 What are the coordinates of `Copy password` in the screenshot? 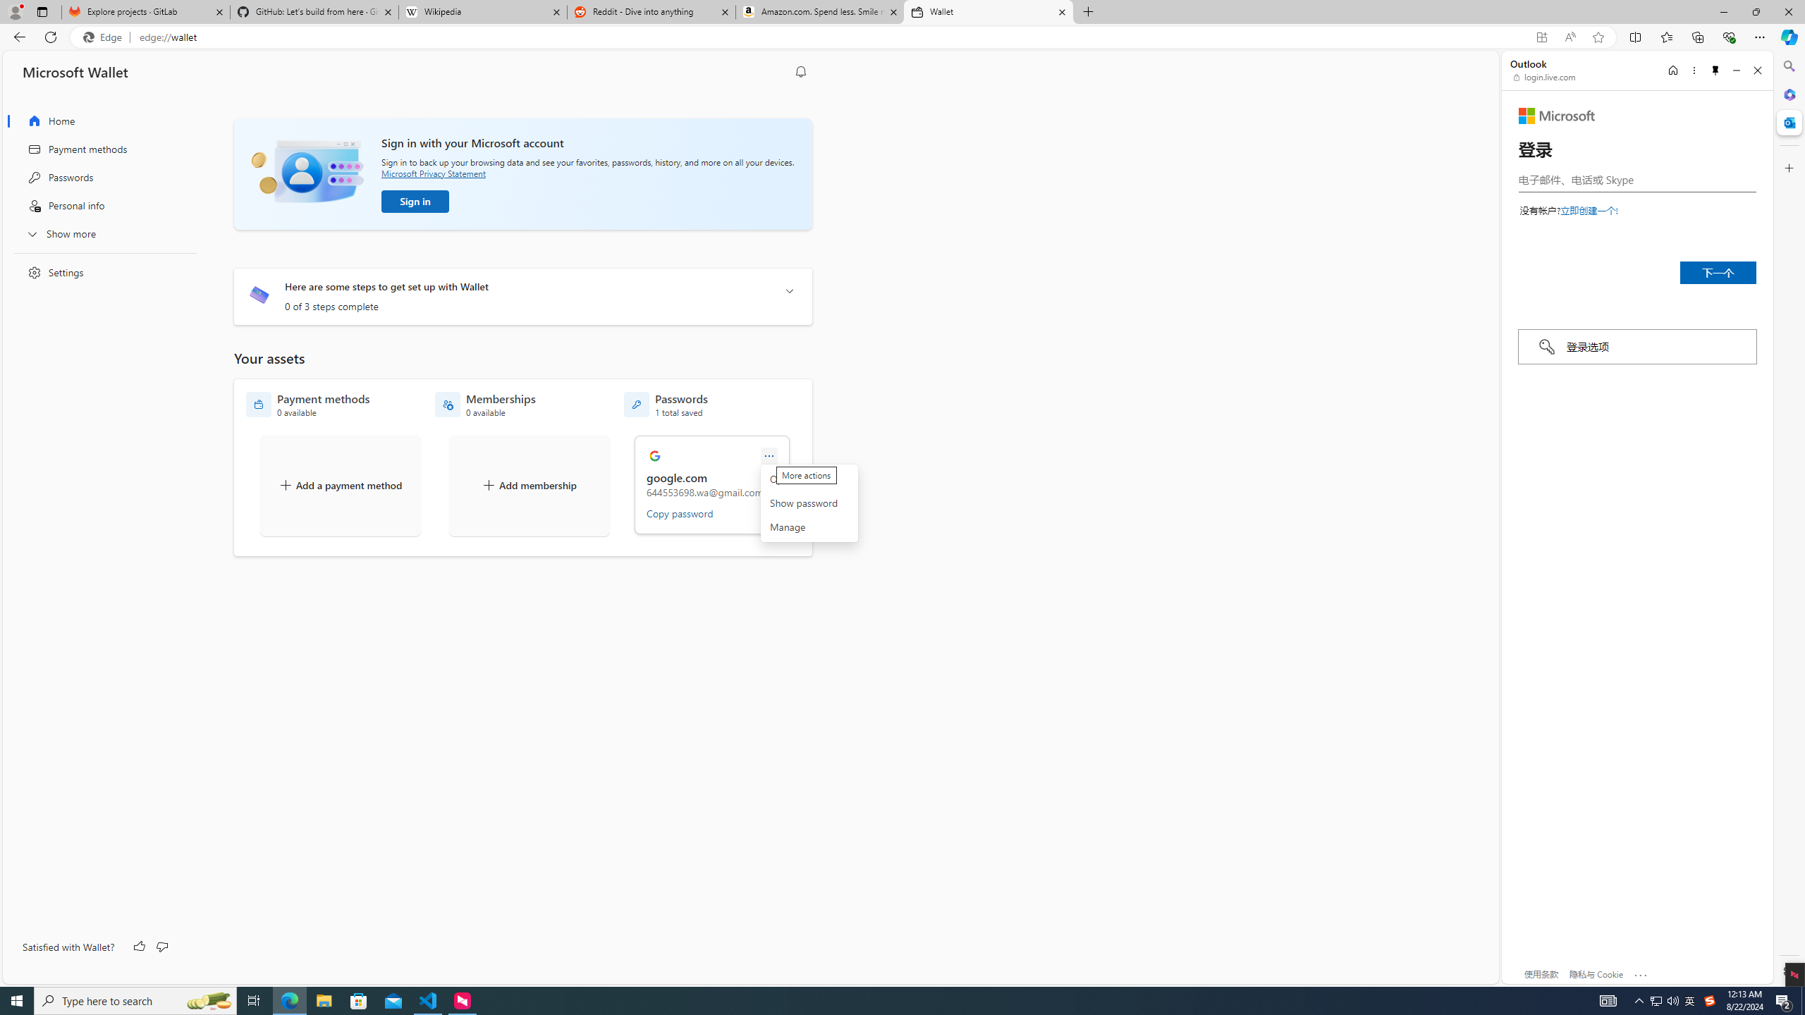 It's located at (680, 513).